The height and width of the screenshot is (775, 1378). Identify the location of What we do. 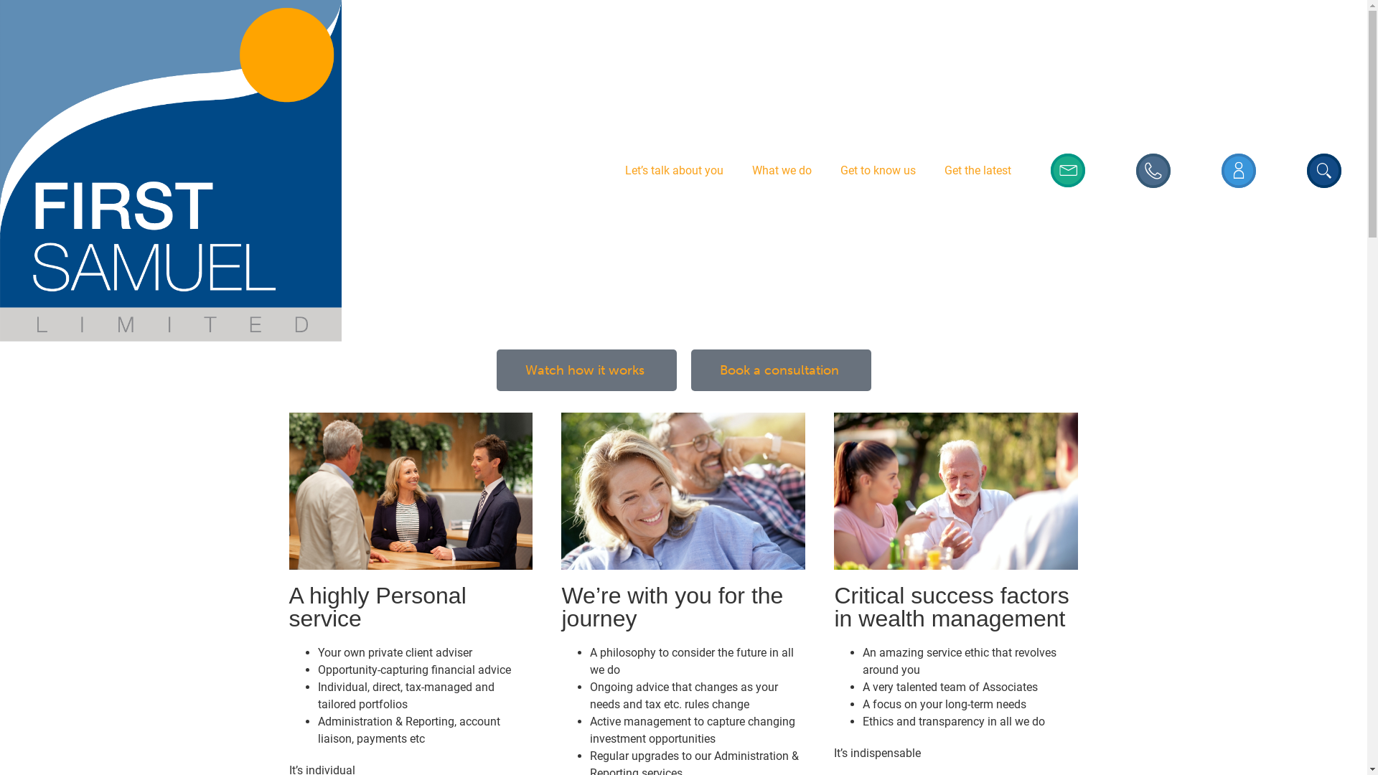
(782, 171).